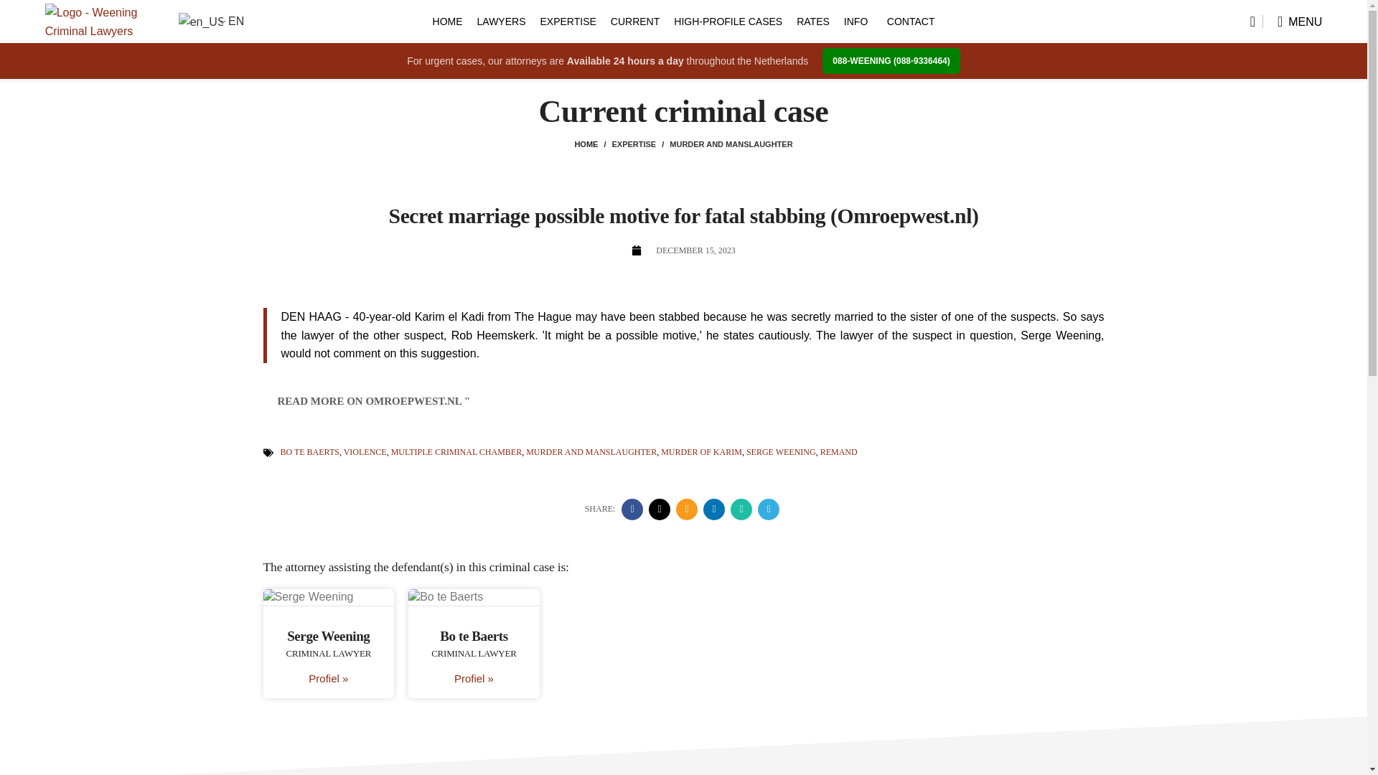  Describe the element at coordinates (201, 22) in the screenshot. I see `English` at that location.